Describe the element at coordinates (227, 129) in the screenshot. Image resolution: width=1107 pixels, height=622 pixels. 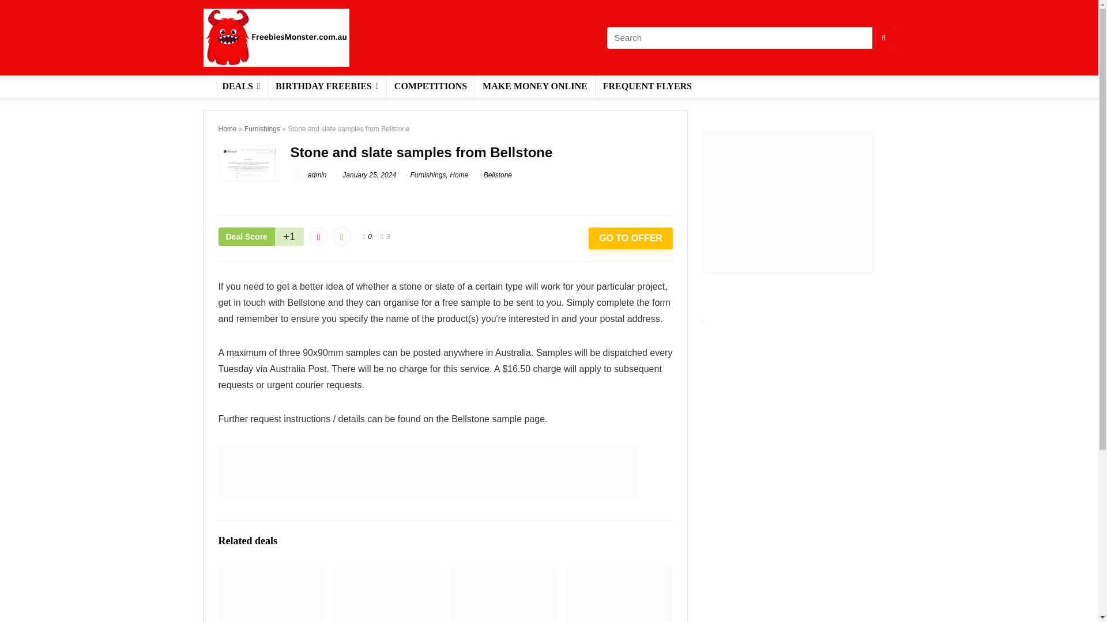
I see `Home` at that location.